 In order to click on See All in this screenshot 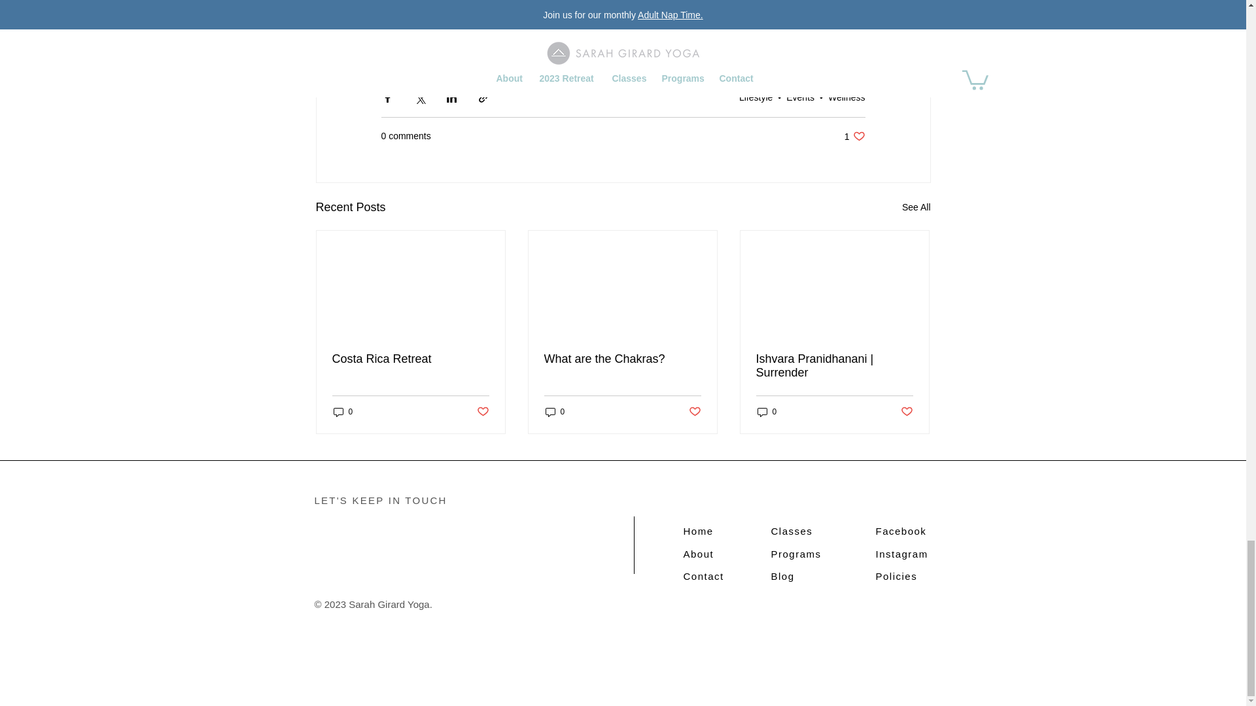, I will do `click(846, 97)`.